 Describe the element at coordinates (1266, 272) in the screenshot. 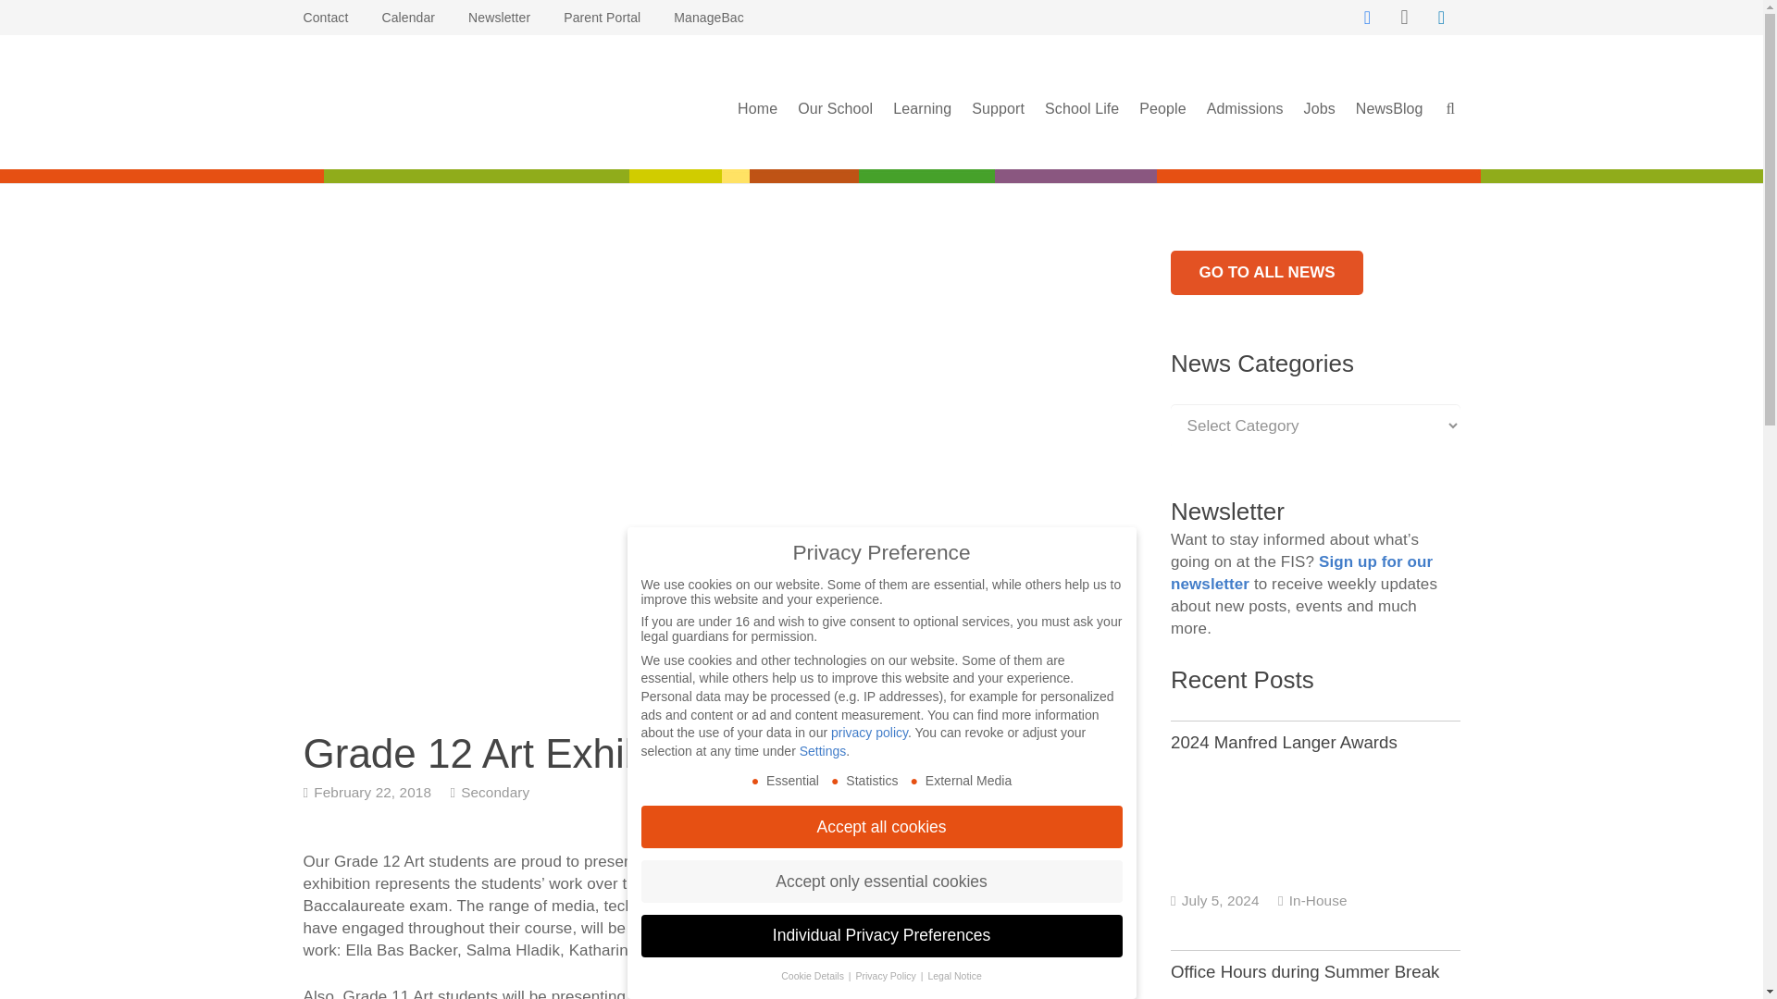

I see `NewsBlog` at that location.